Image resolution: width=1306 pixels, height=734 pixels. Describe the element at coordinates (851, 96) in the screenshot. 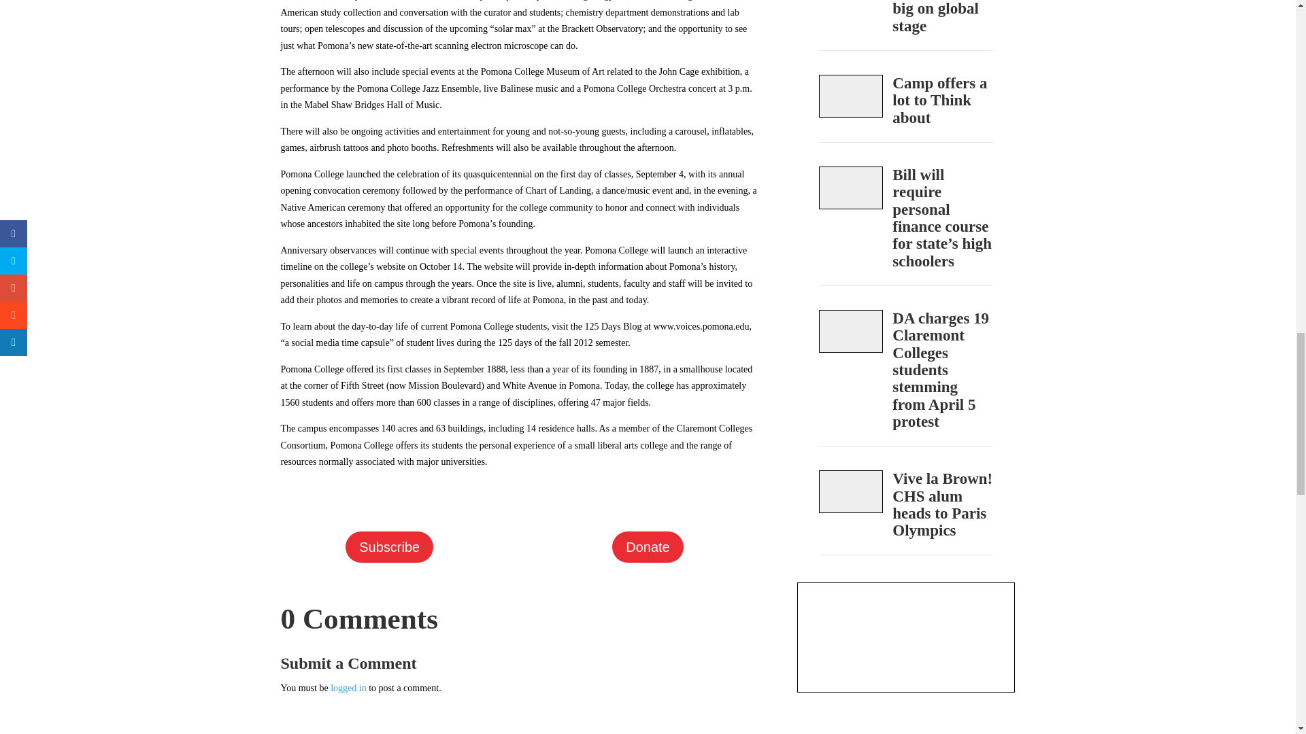

I see `aa.Project-Thinkers-5.WEB` at that location.